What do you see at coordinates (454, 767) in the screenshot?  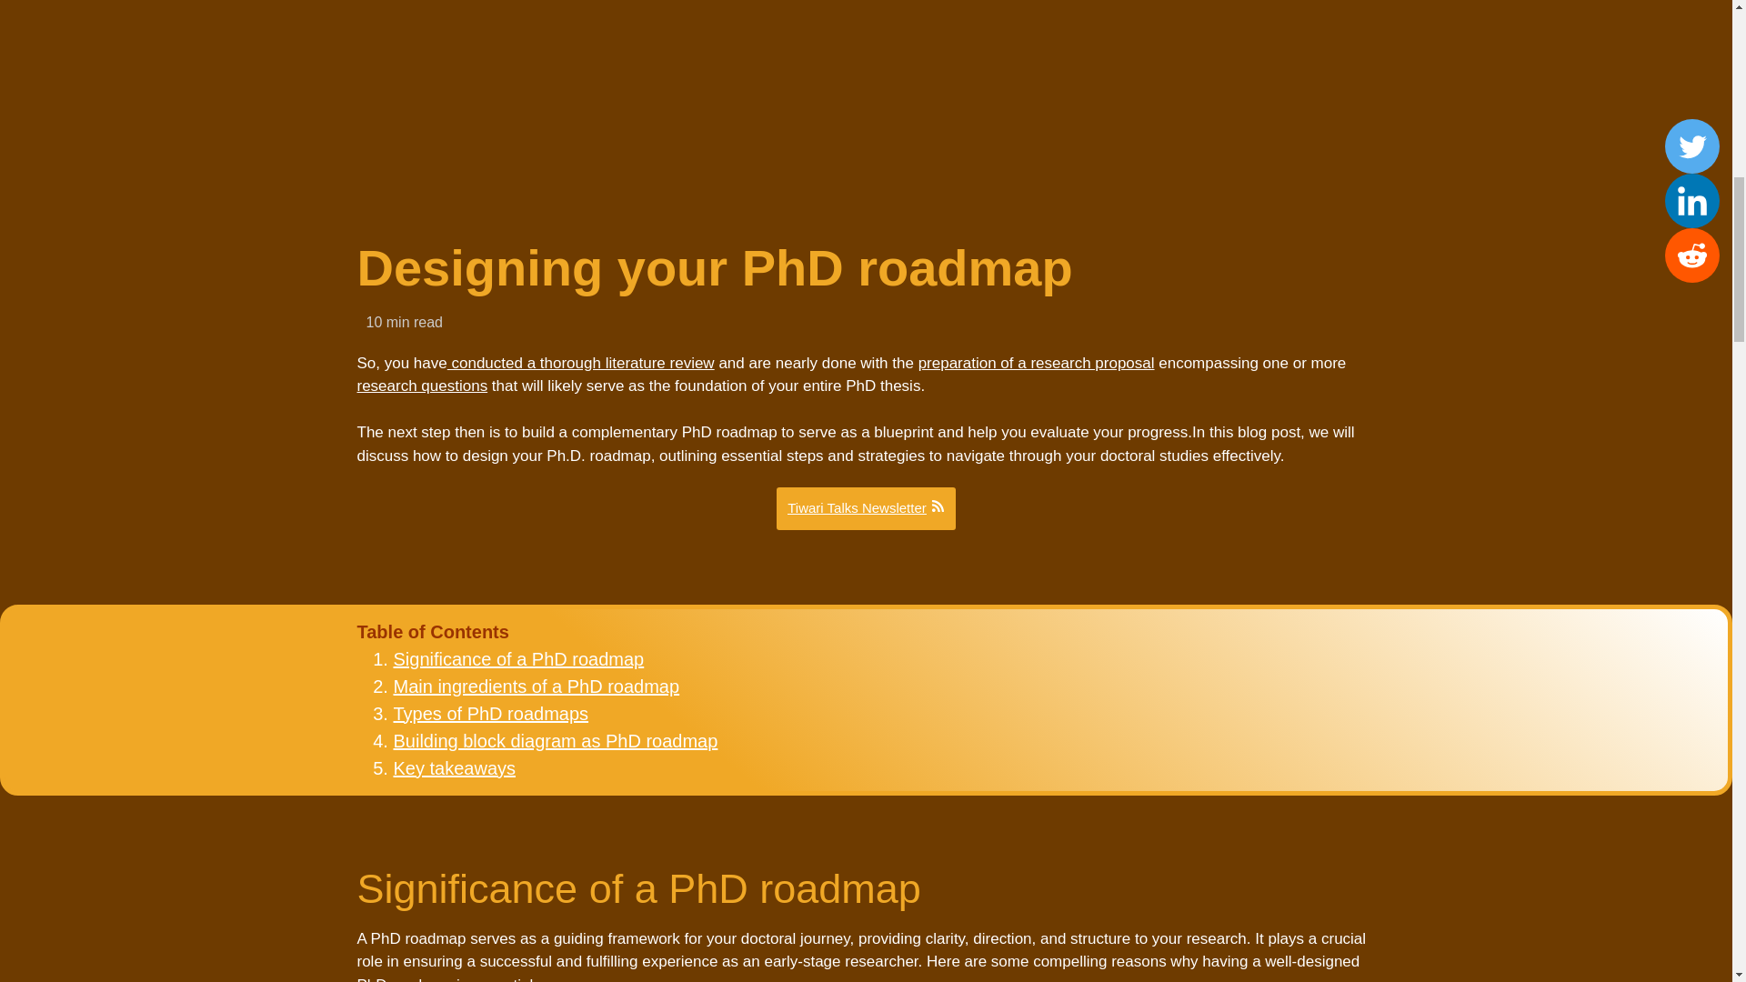 I see `Key takeaways` at bounding box center [454, 767].